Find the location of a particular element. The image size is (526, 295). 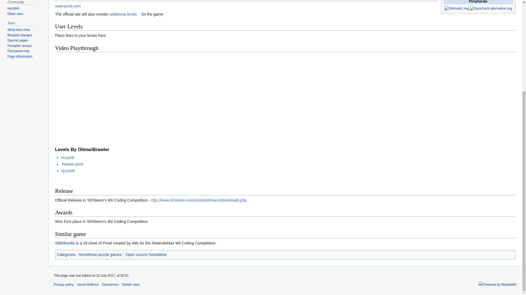

Wiimote is located at coordinates (457, 8).